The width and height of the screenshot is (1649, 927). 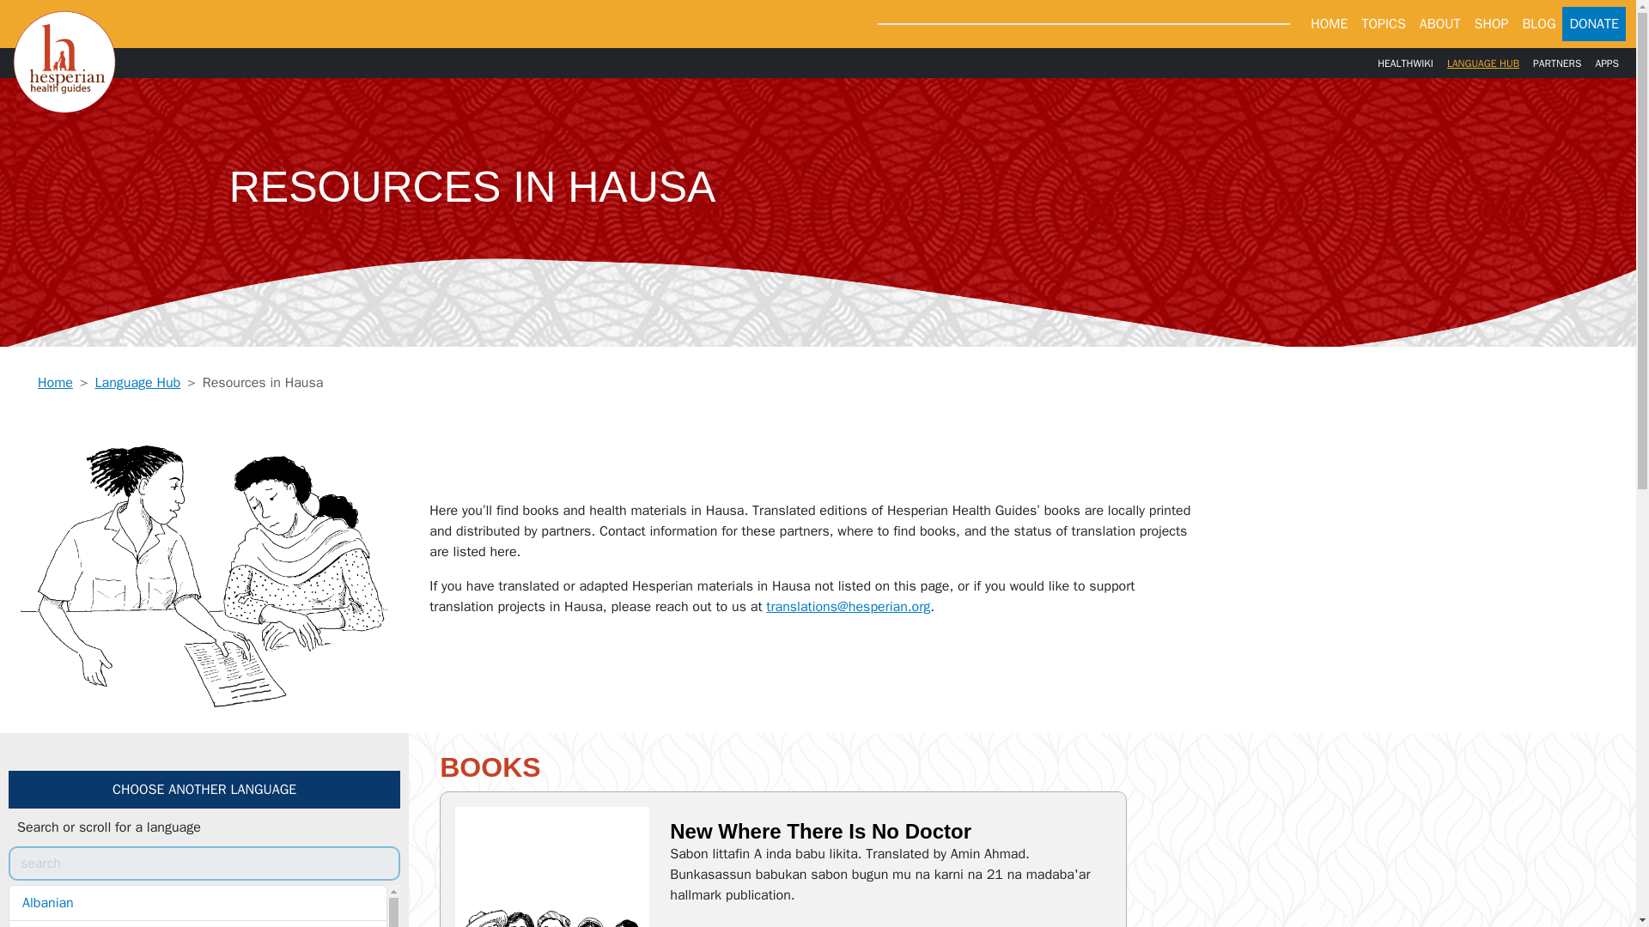 What do you see at coordinates (1491, 23) in the screenshot?
I see `SHOP` at bounding box center [1491, 23].